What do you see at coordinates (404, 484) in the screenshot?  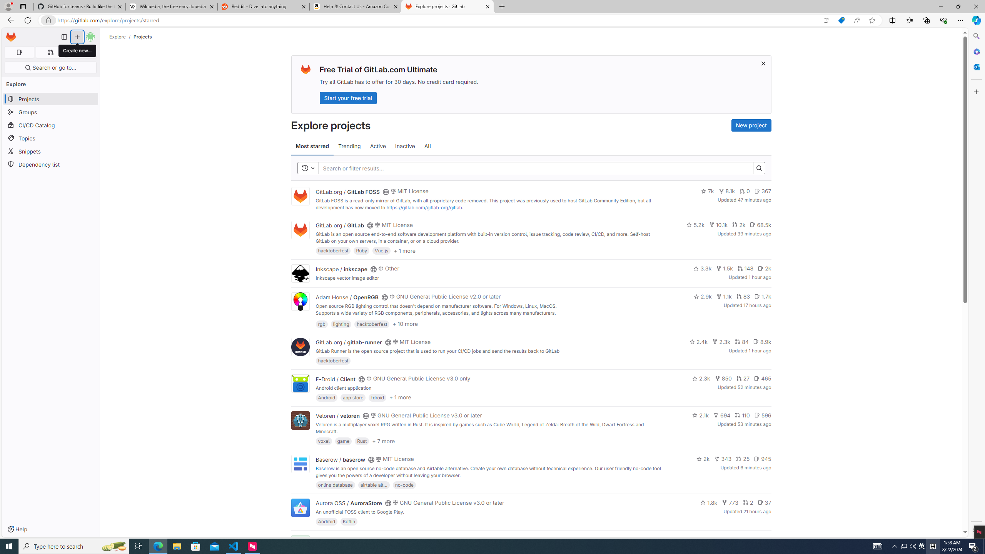 I see `no-code` at bounding box center [404, 484].